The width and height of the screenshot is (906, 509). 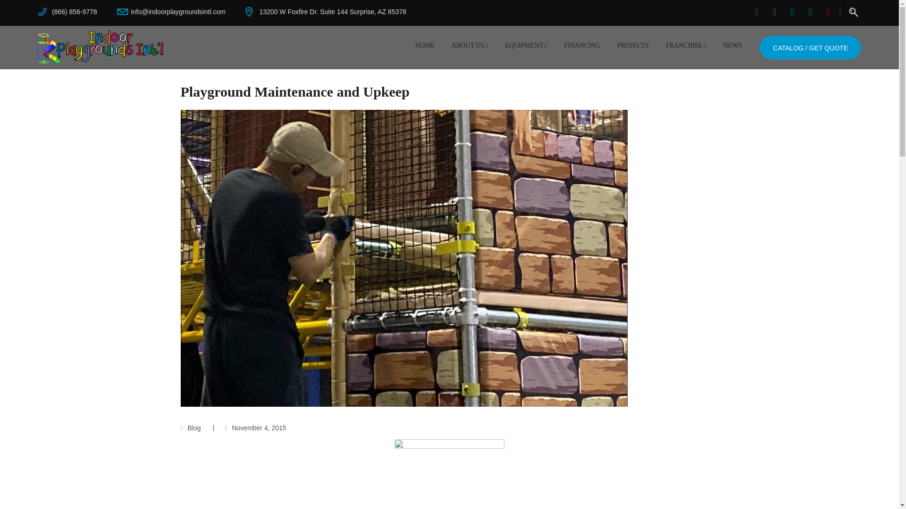 I want to click on ABOUT US, so click(x=470, y=46).